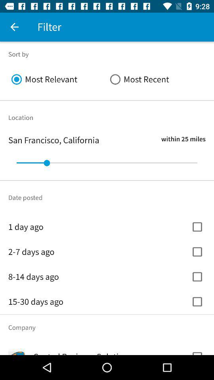 The height and width of the screenshot is (380, 214). What do you see at coordinates (156, 79) in the screenshot?
I see `press icon below sort by icon` at bounding box center [156, 79].